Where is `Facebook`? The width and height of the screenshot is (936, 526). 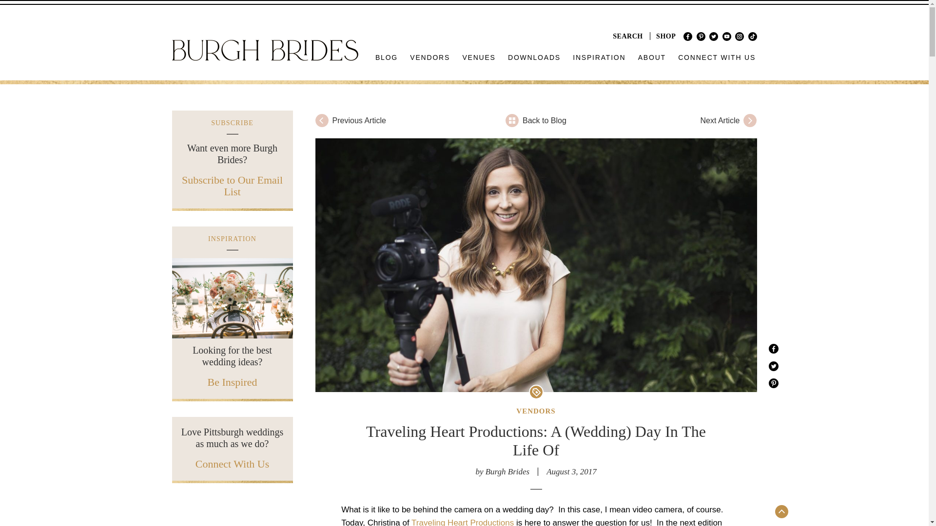
Facebook is located at coordinates (687, 36).